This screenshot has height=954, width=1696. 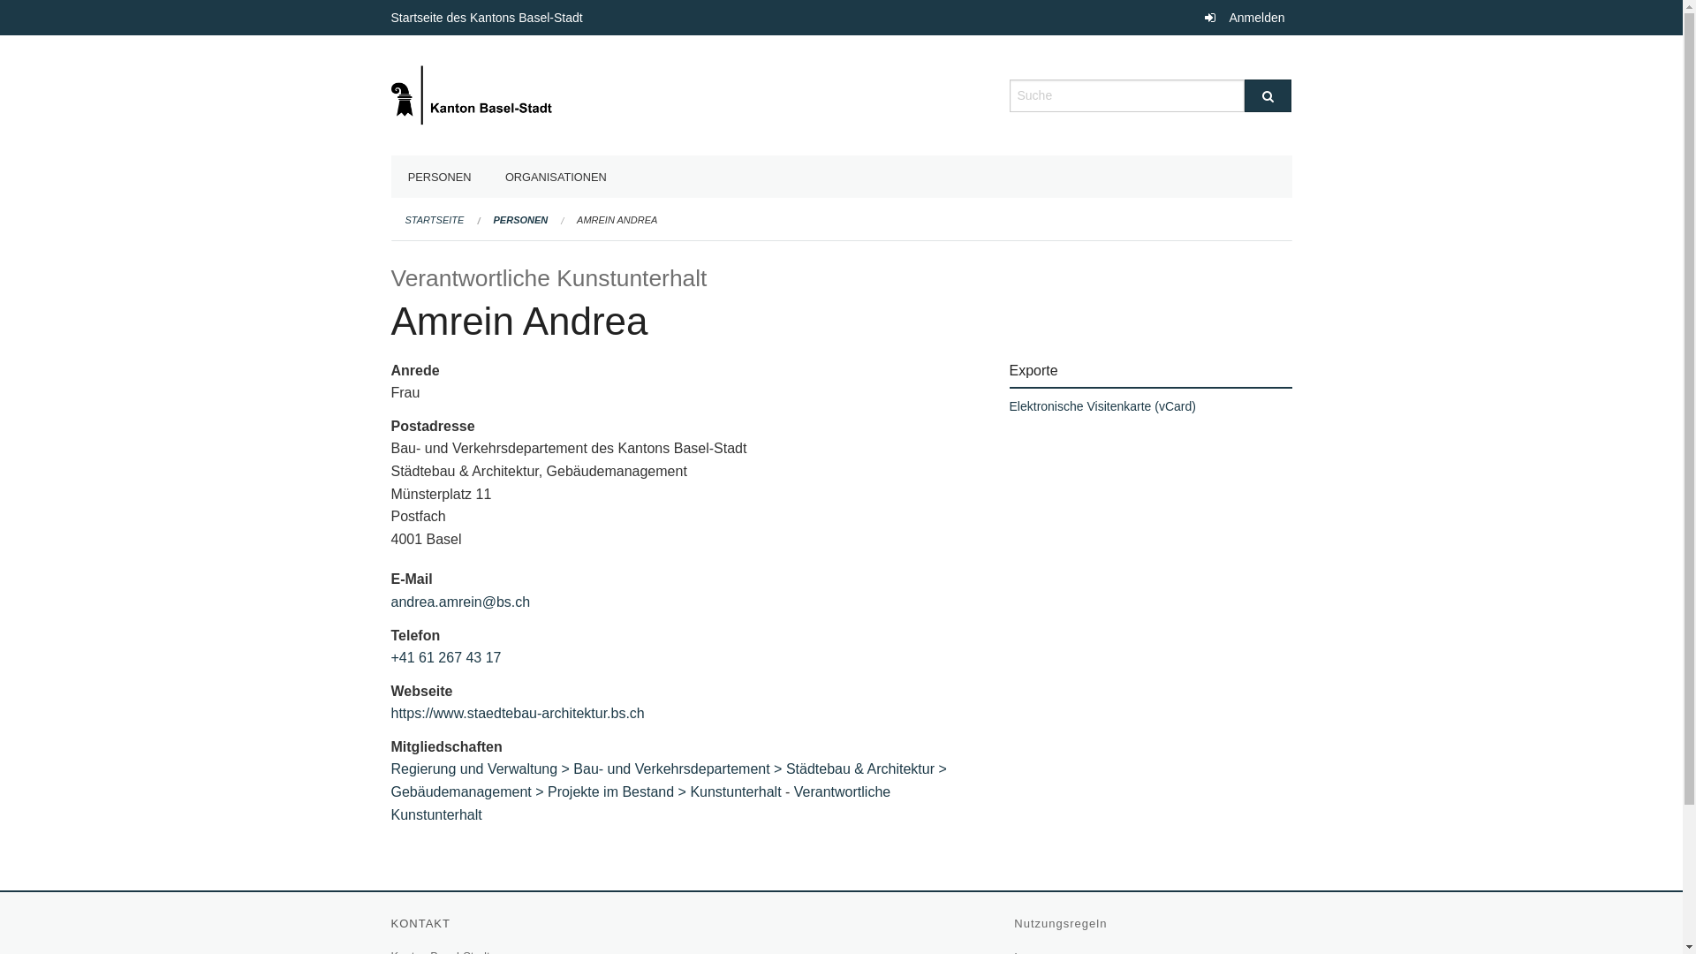 I want to click on PERSONEN, so click(x=521, y=220).